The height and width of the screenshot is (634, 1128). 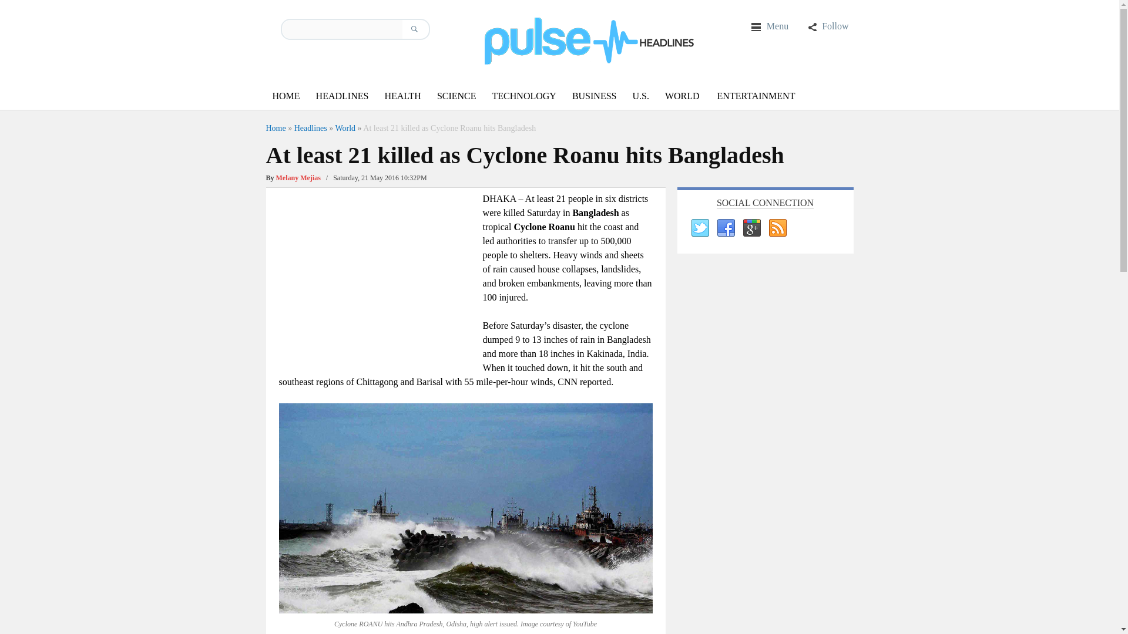 What do you see at coordinates (765, 447) in the screenshot?
I see `Advertisement` at bounding box center [765, 447].